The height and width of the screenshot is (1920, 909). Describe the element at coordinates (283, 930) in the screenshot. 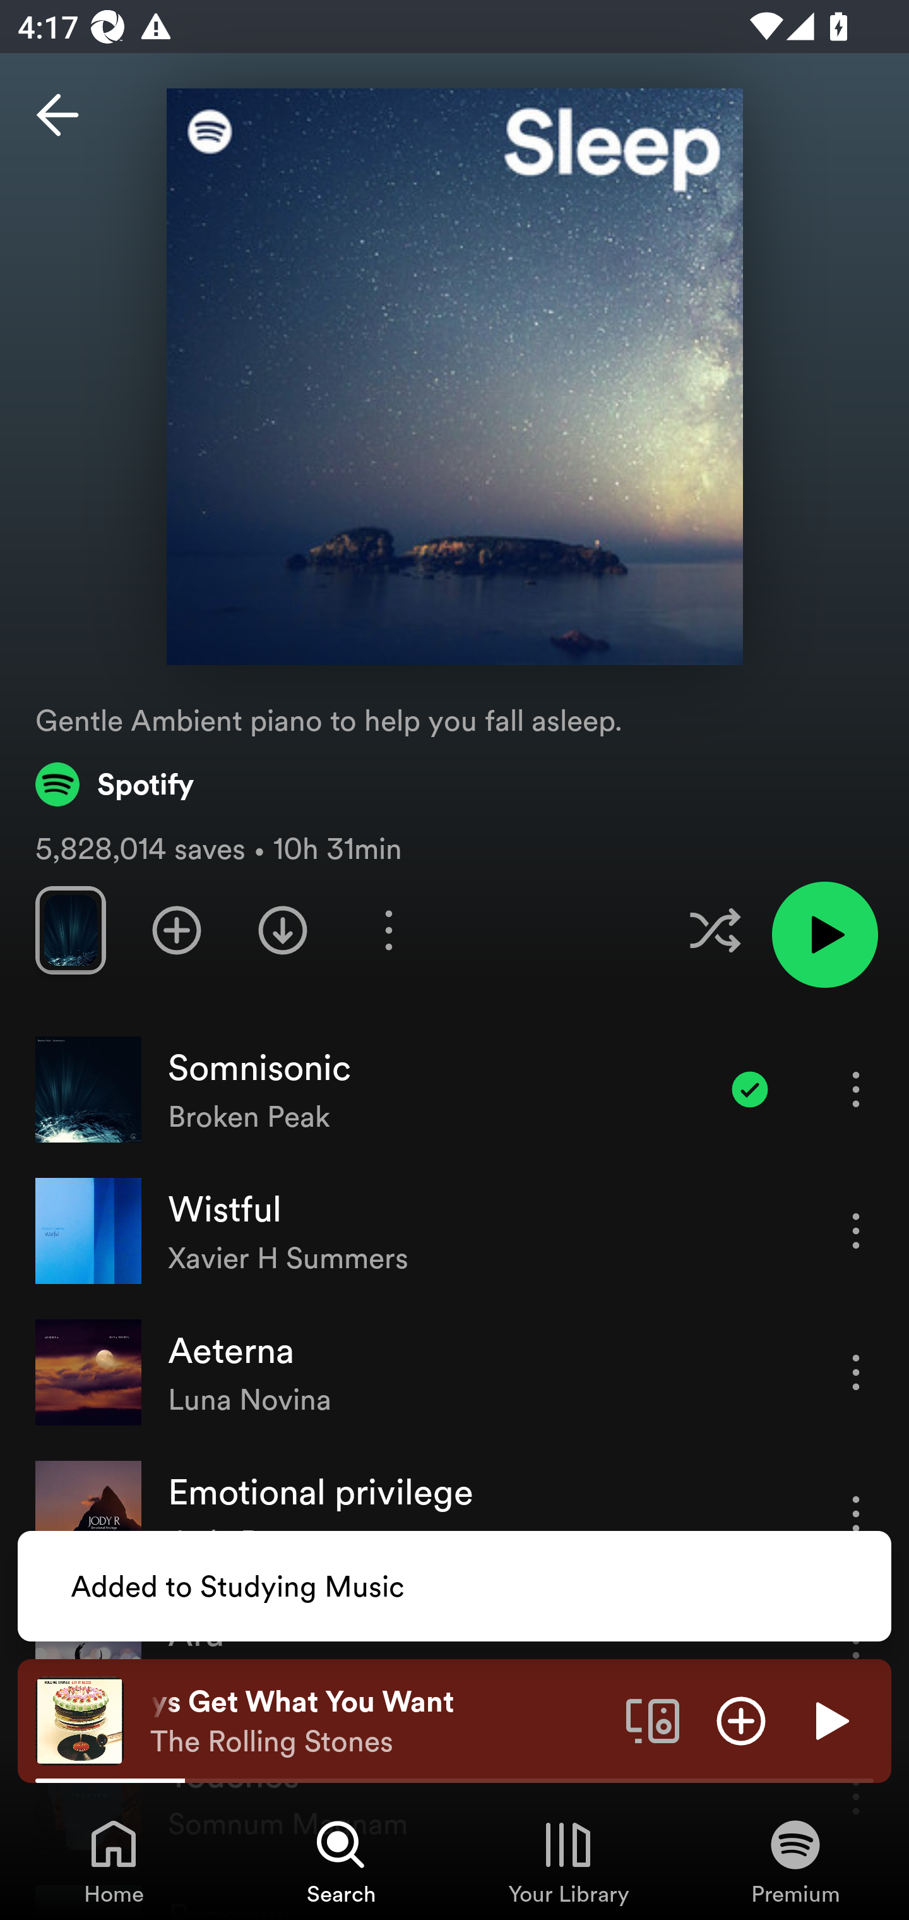

I see `Download` at that location.